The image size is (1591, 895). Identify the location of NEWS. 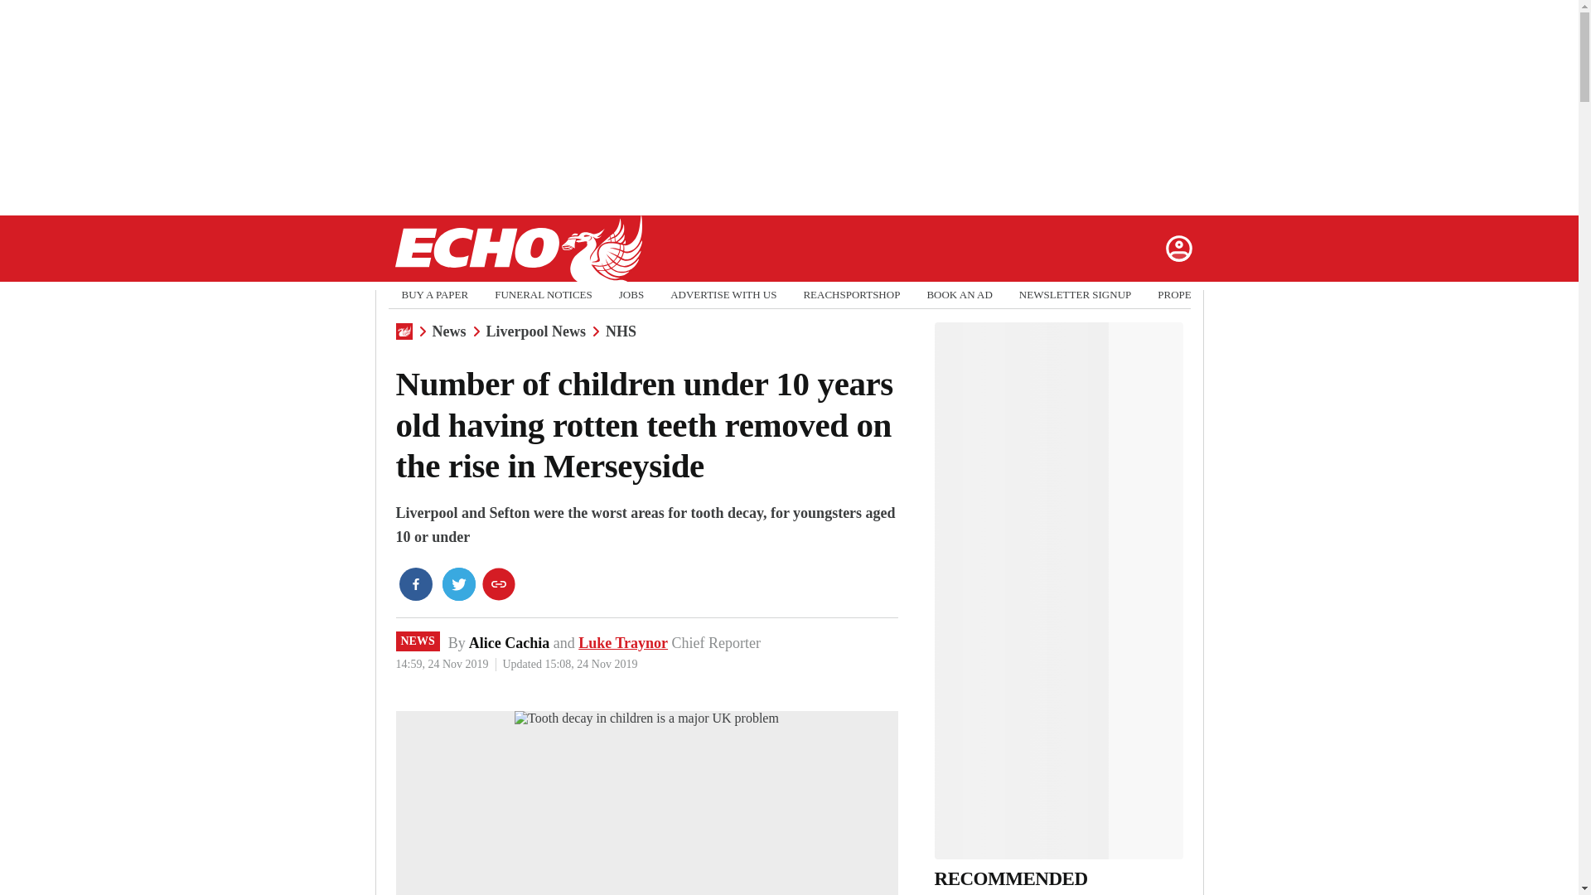
(418, 641).